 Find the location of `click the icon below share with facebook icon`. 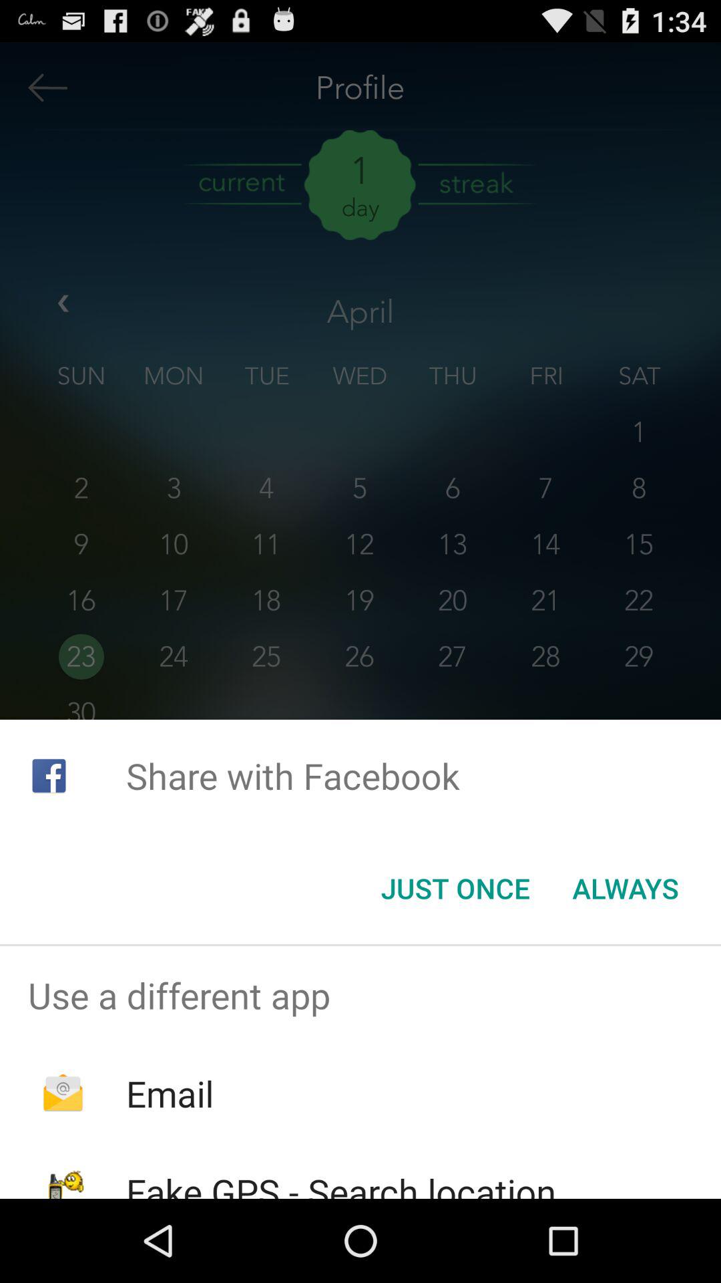

click the icon below share with facebook icon is located at coordinates (625, 888).